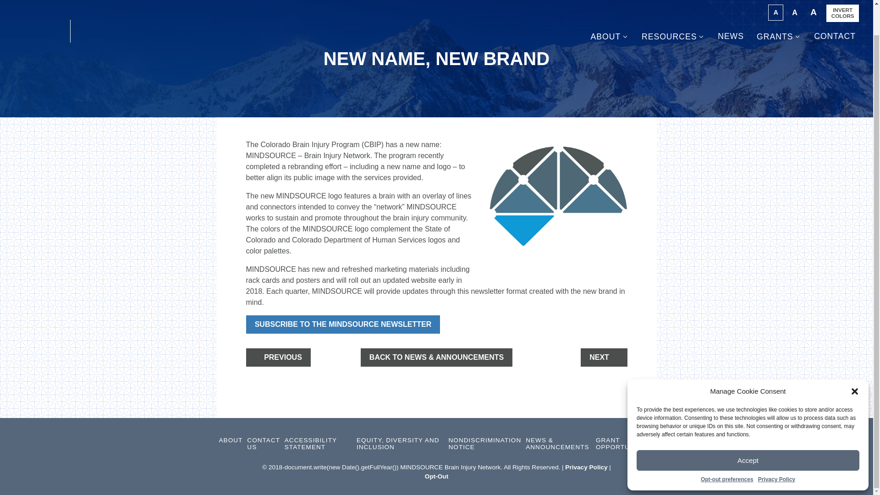 This screenshot has width=880, height=495. Describe the element at coordinates (731, 5) in the screenshot. I see `NEWS` at that location.